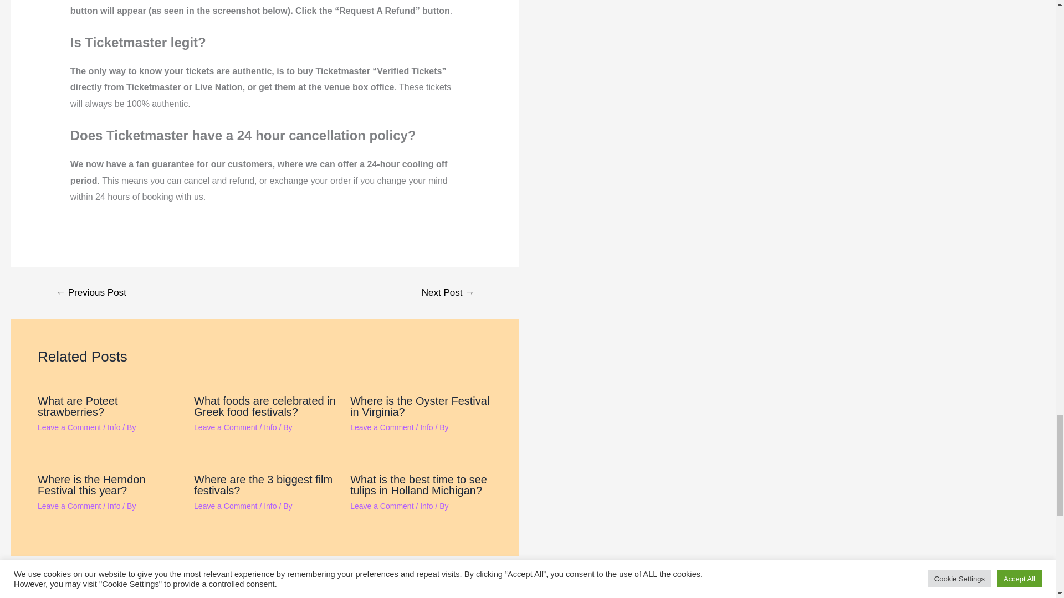 The width and height of the screenshot is (1064, 598). What do you see at coordinates (78, 406) in the screenshot?
I see `What are Poteet strawberries?` at bounding box center [78, 406].